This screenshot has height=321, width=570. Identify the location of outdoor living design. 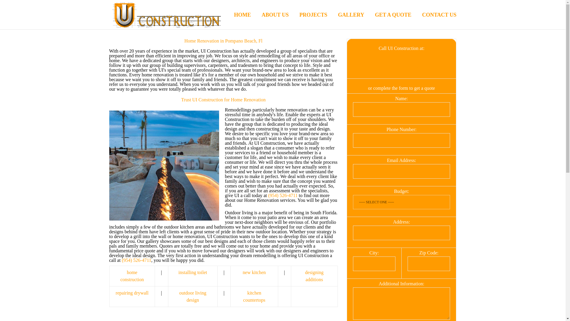
(193, 297).